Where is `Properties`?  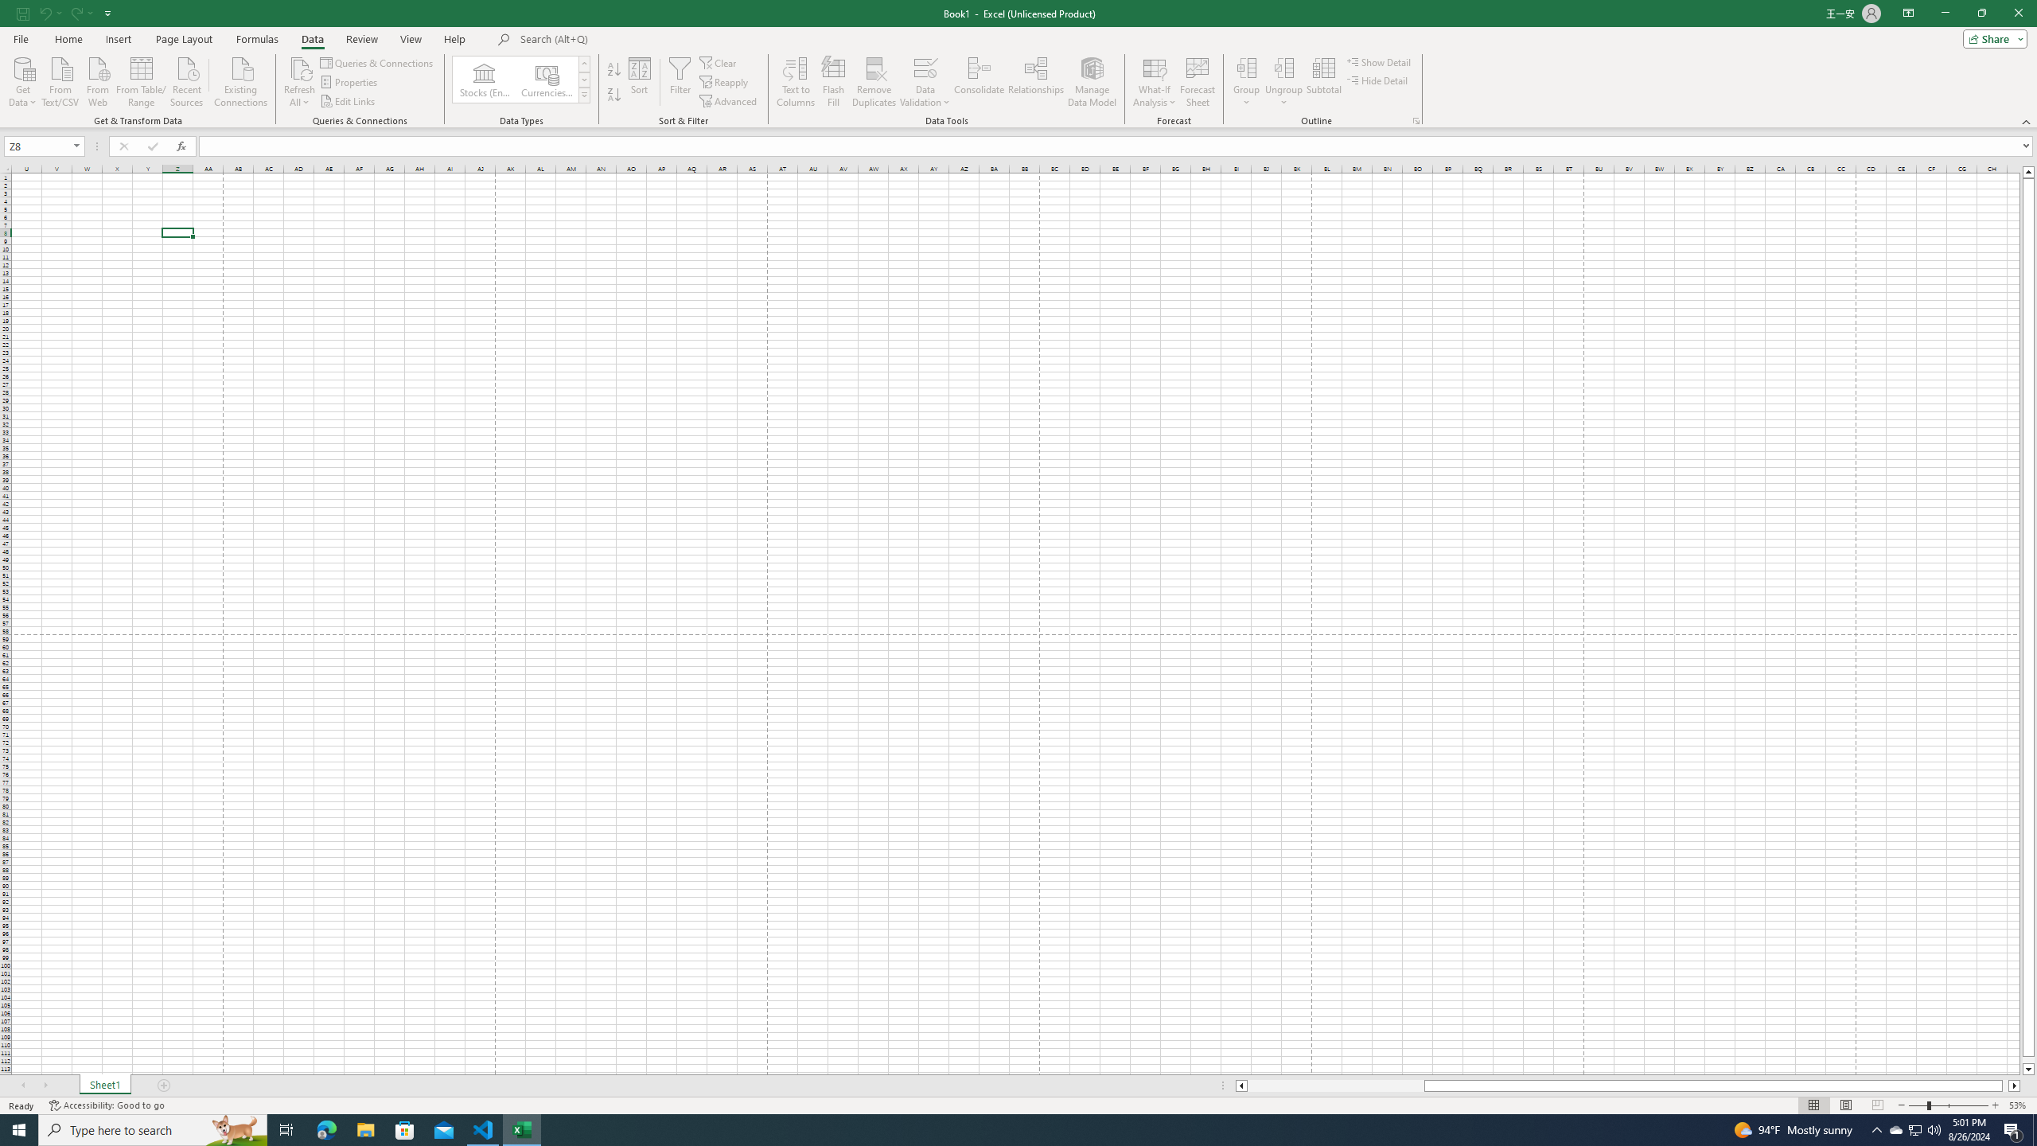
Properties is located at coordinates (350, 83).